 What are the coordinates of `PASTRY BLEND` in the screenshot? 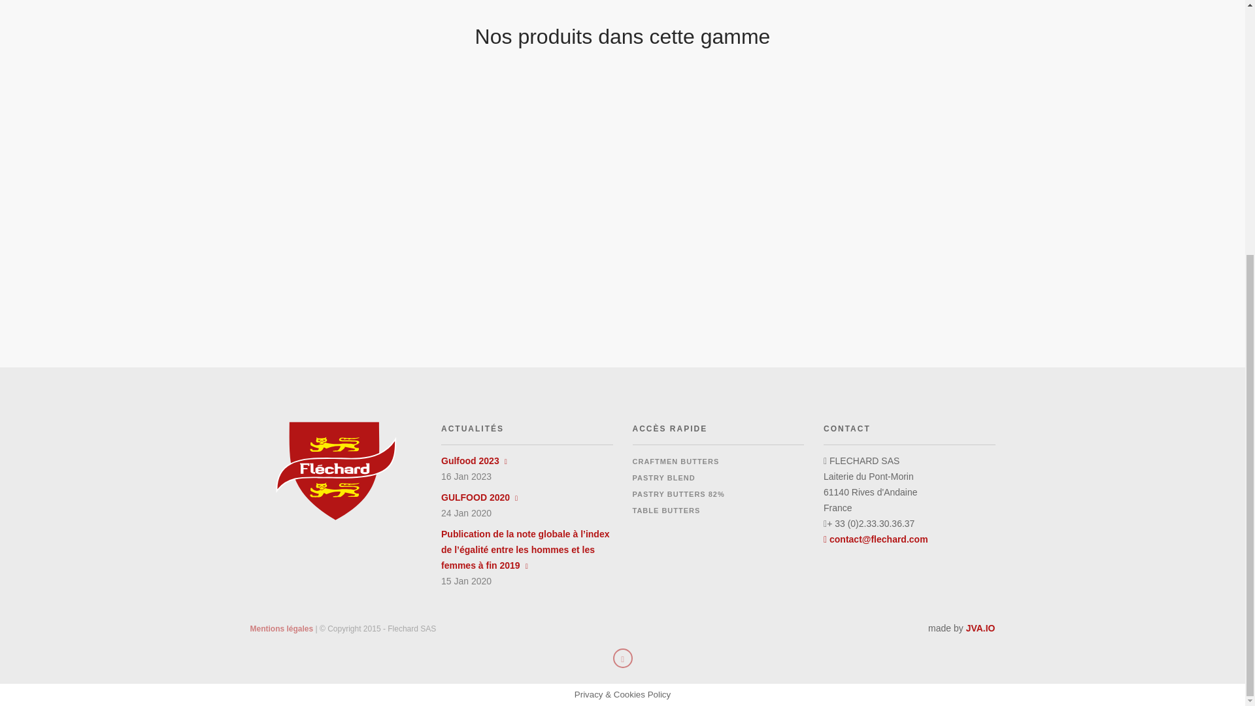 It's located at (663, 477).